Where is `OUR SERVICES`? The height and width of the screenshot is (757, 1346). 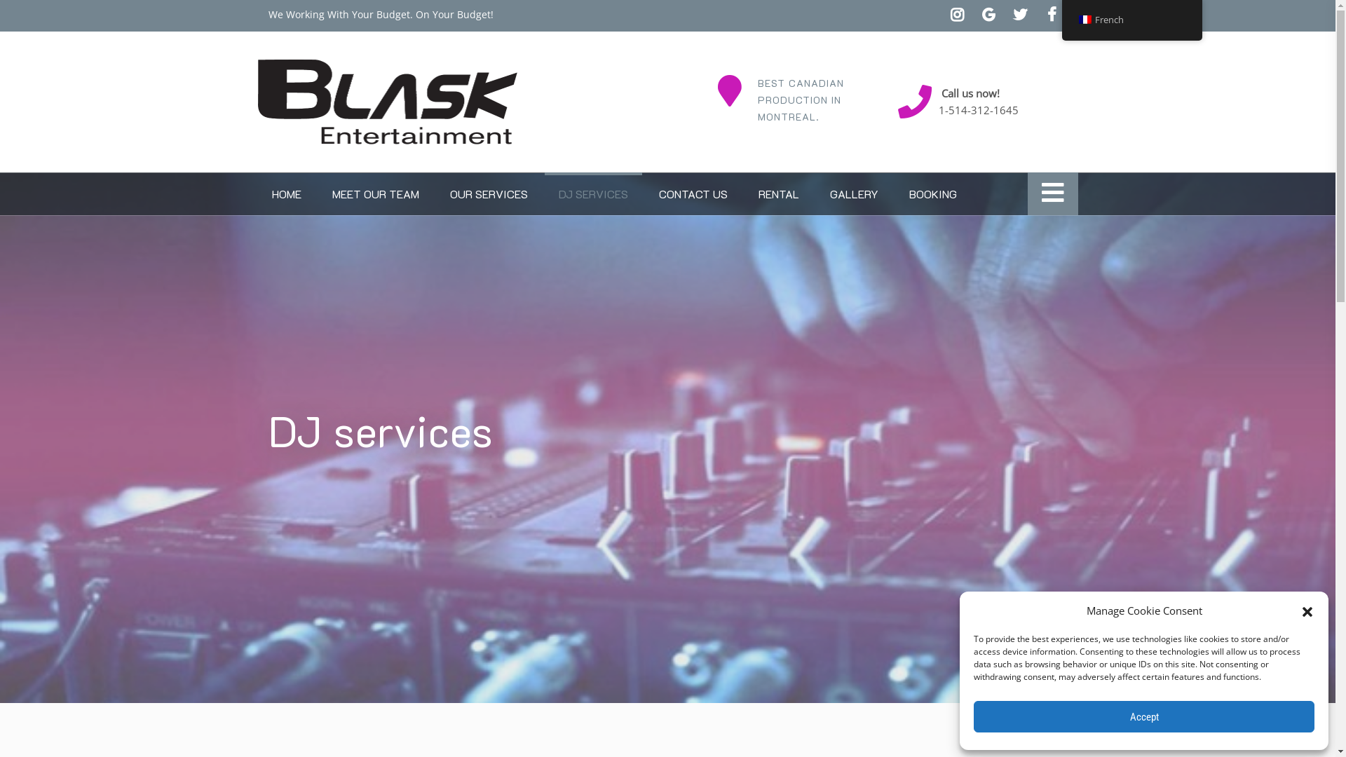 OUR SERVICES is located at coordinates (489, 193).